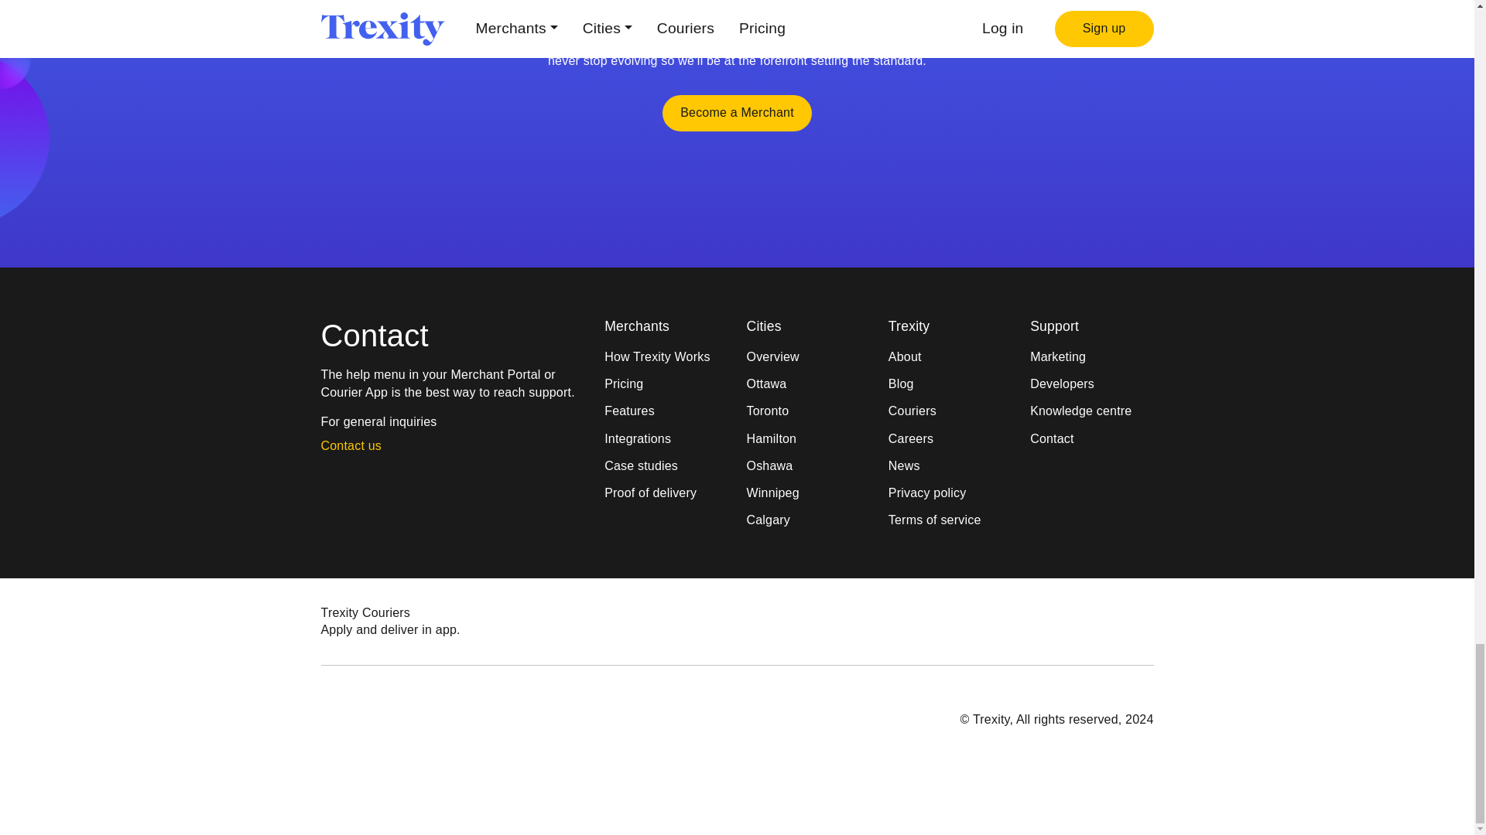 The height and width of the screenshot is (835, 1486). I want to click on Winnipeg, so click(807, 493).